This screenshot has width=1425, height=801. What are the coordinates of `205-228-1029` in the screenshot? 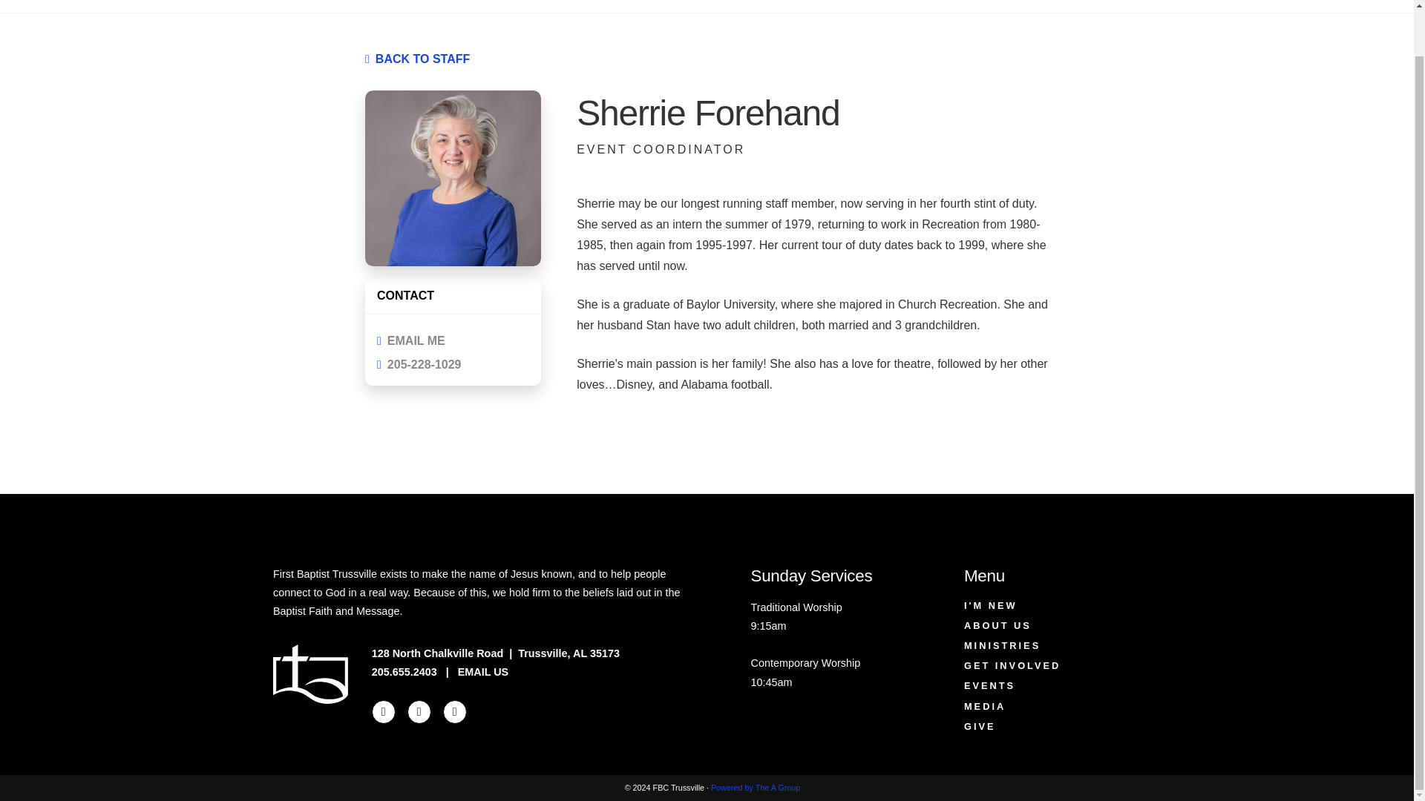 It's located at (453, 365).